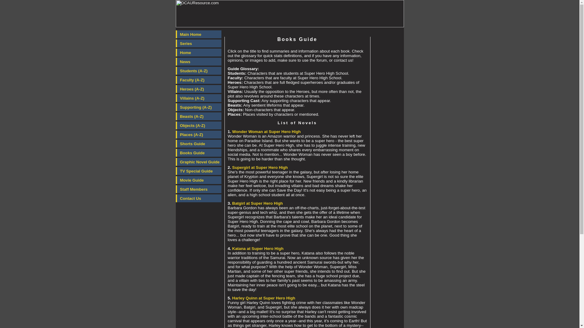 Image resolution: width=584 pixels, height=328 pixels. Describe the element at coordinates (198, 43) in the screenshot. I see `Series` at that location.